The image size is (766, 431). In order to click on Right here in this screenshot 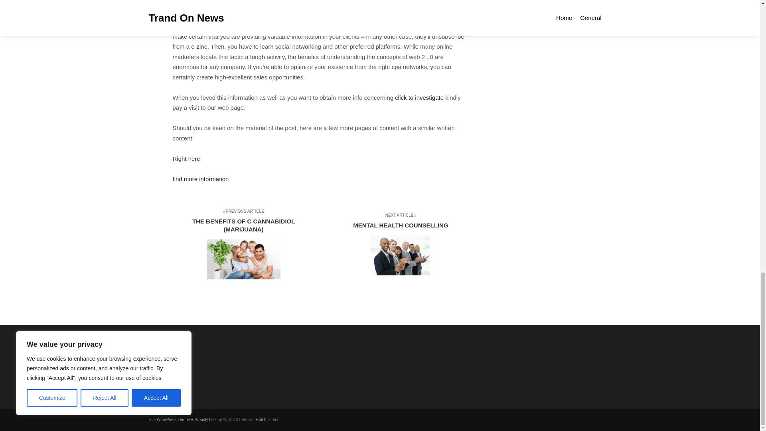, I will do `click(152, 420)`.